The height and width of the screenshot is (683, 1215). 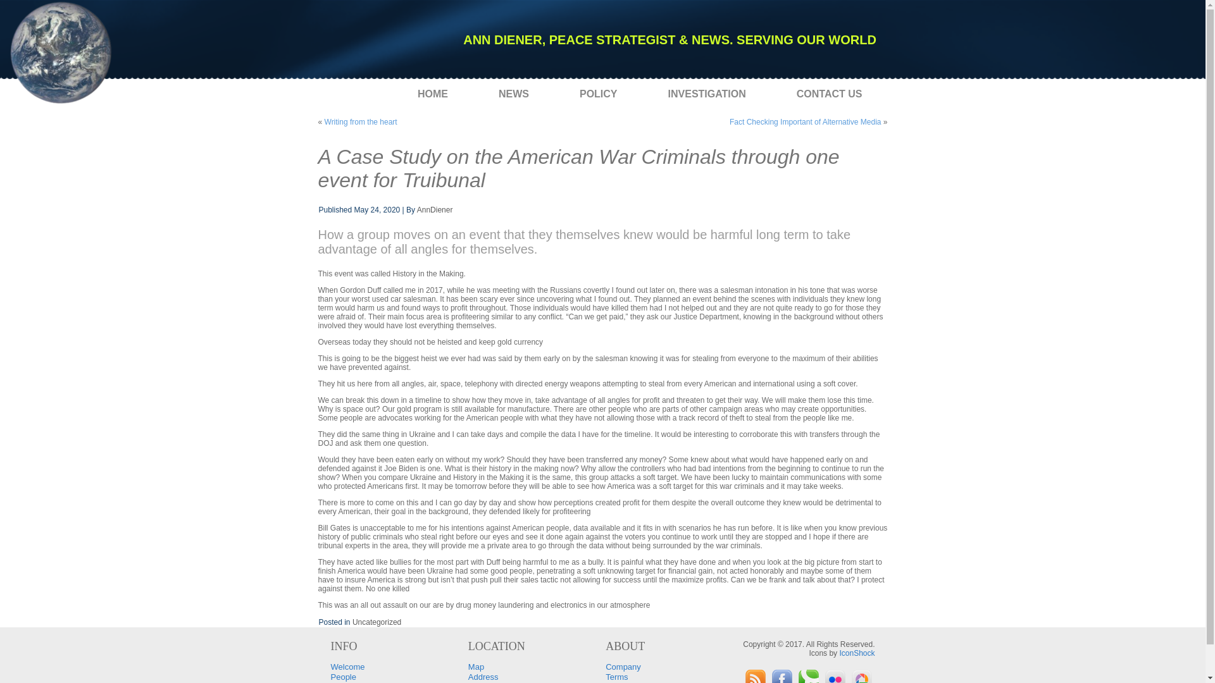 What do you see at coordinates (598, 94) in the screenshot?
I see `POLICY` at bounding box center [598, 94].